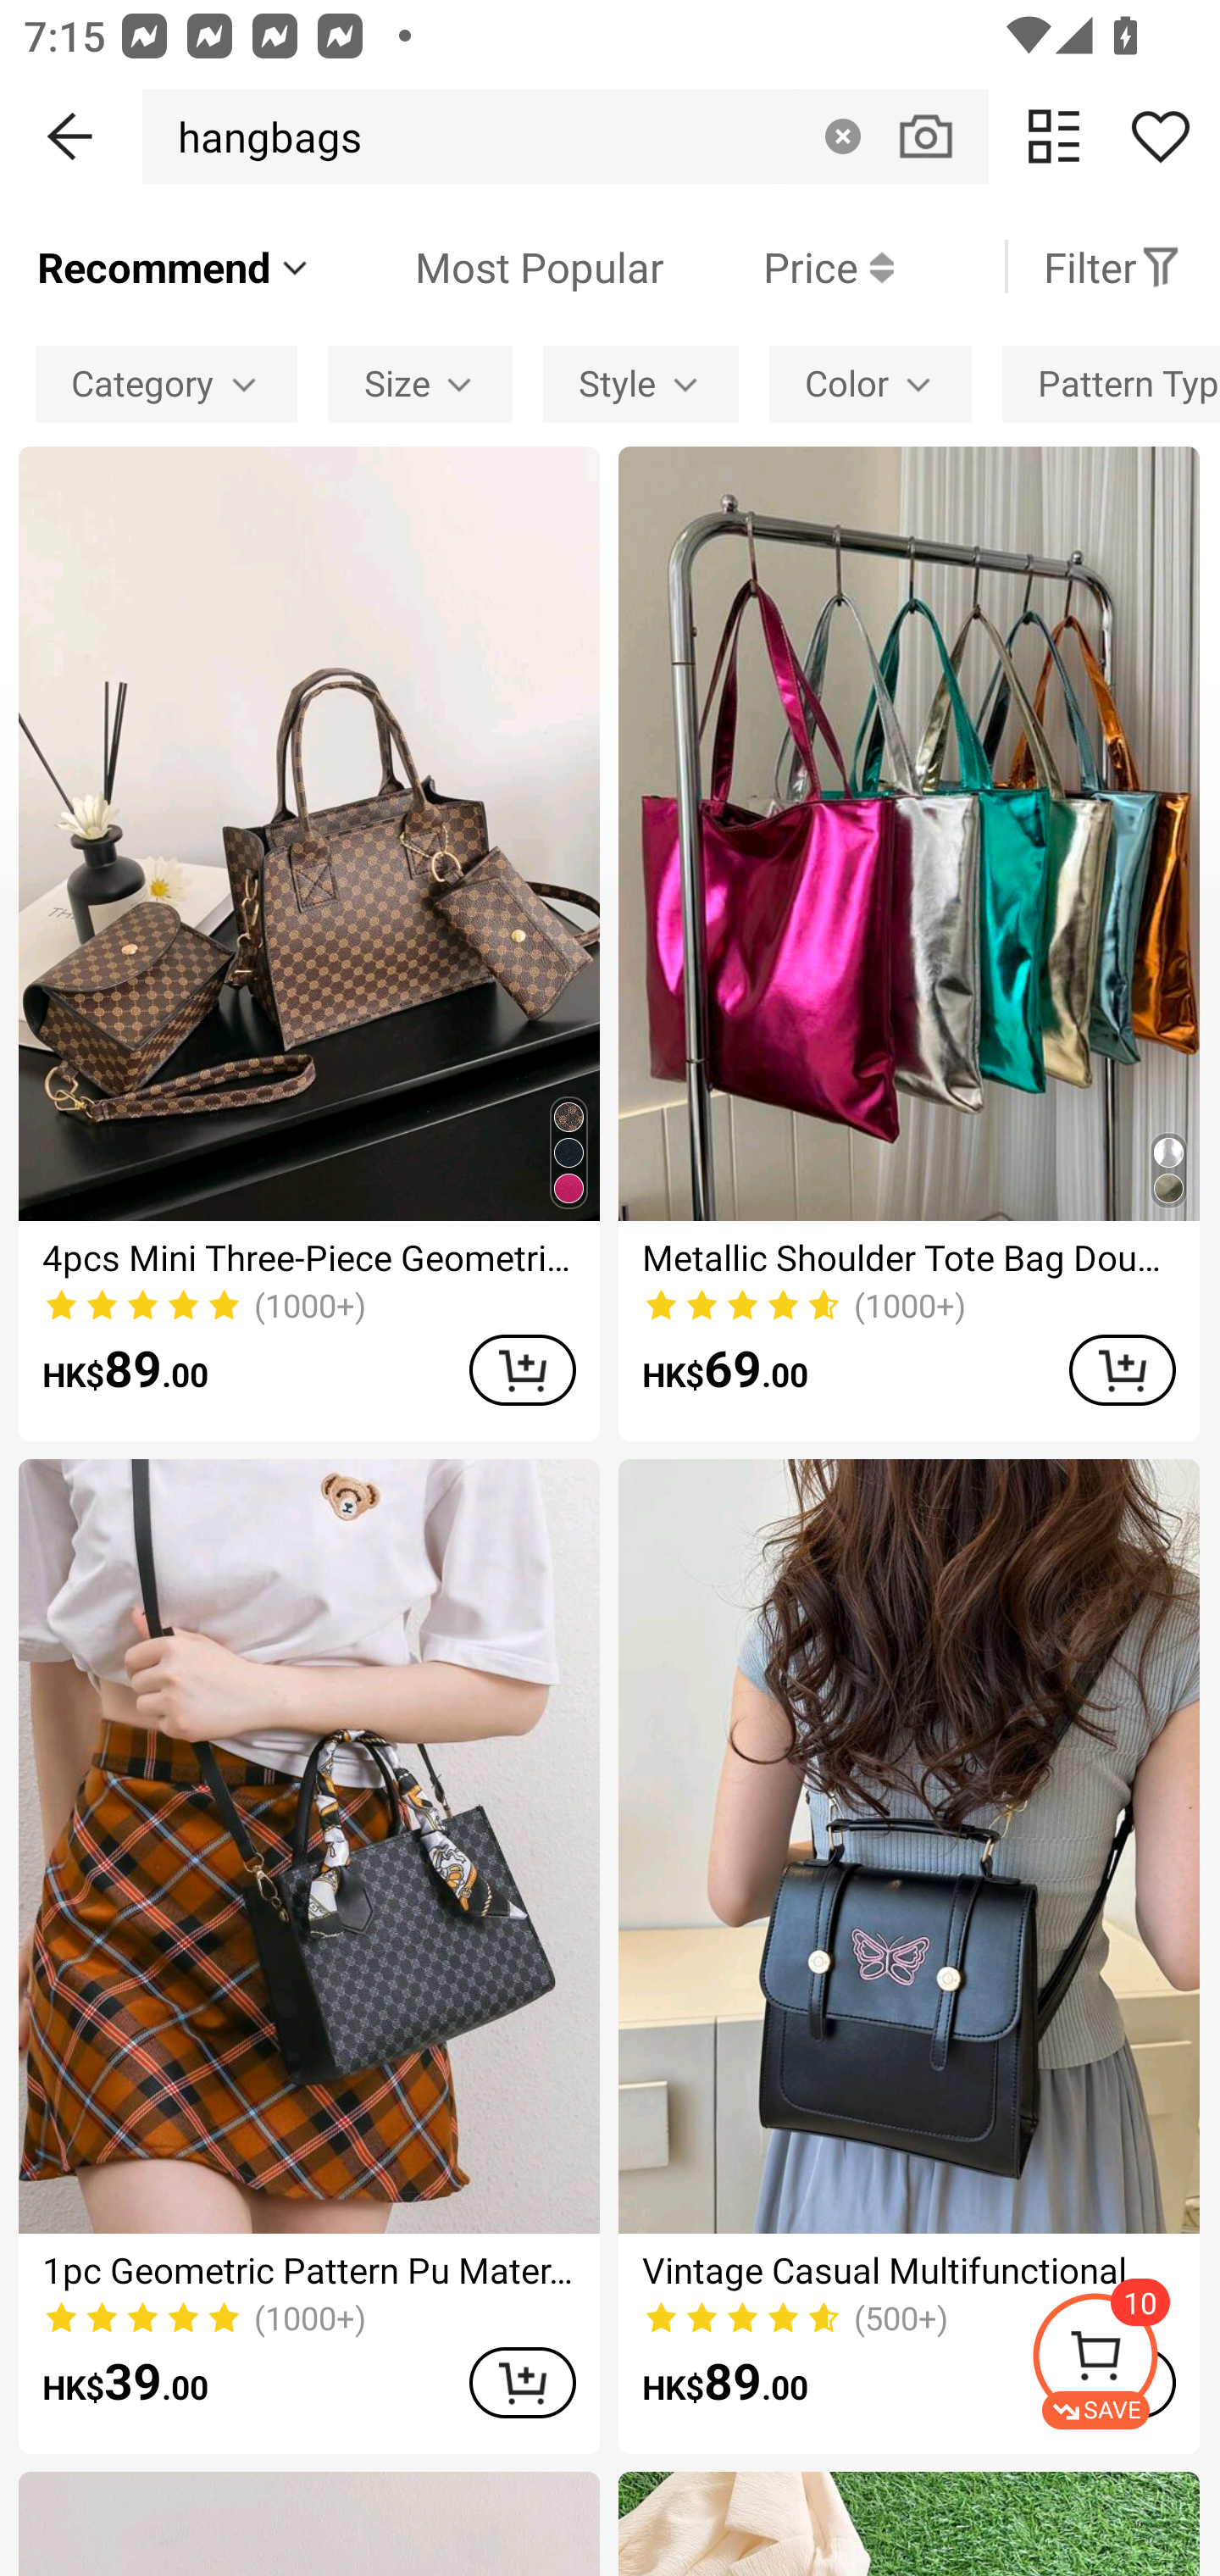 This screenshot has height=2576, width=1220. Describe the element at coordinates (842, 136) in the screenshot. I see `Clear` at that location.